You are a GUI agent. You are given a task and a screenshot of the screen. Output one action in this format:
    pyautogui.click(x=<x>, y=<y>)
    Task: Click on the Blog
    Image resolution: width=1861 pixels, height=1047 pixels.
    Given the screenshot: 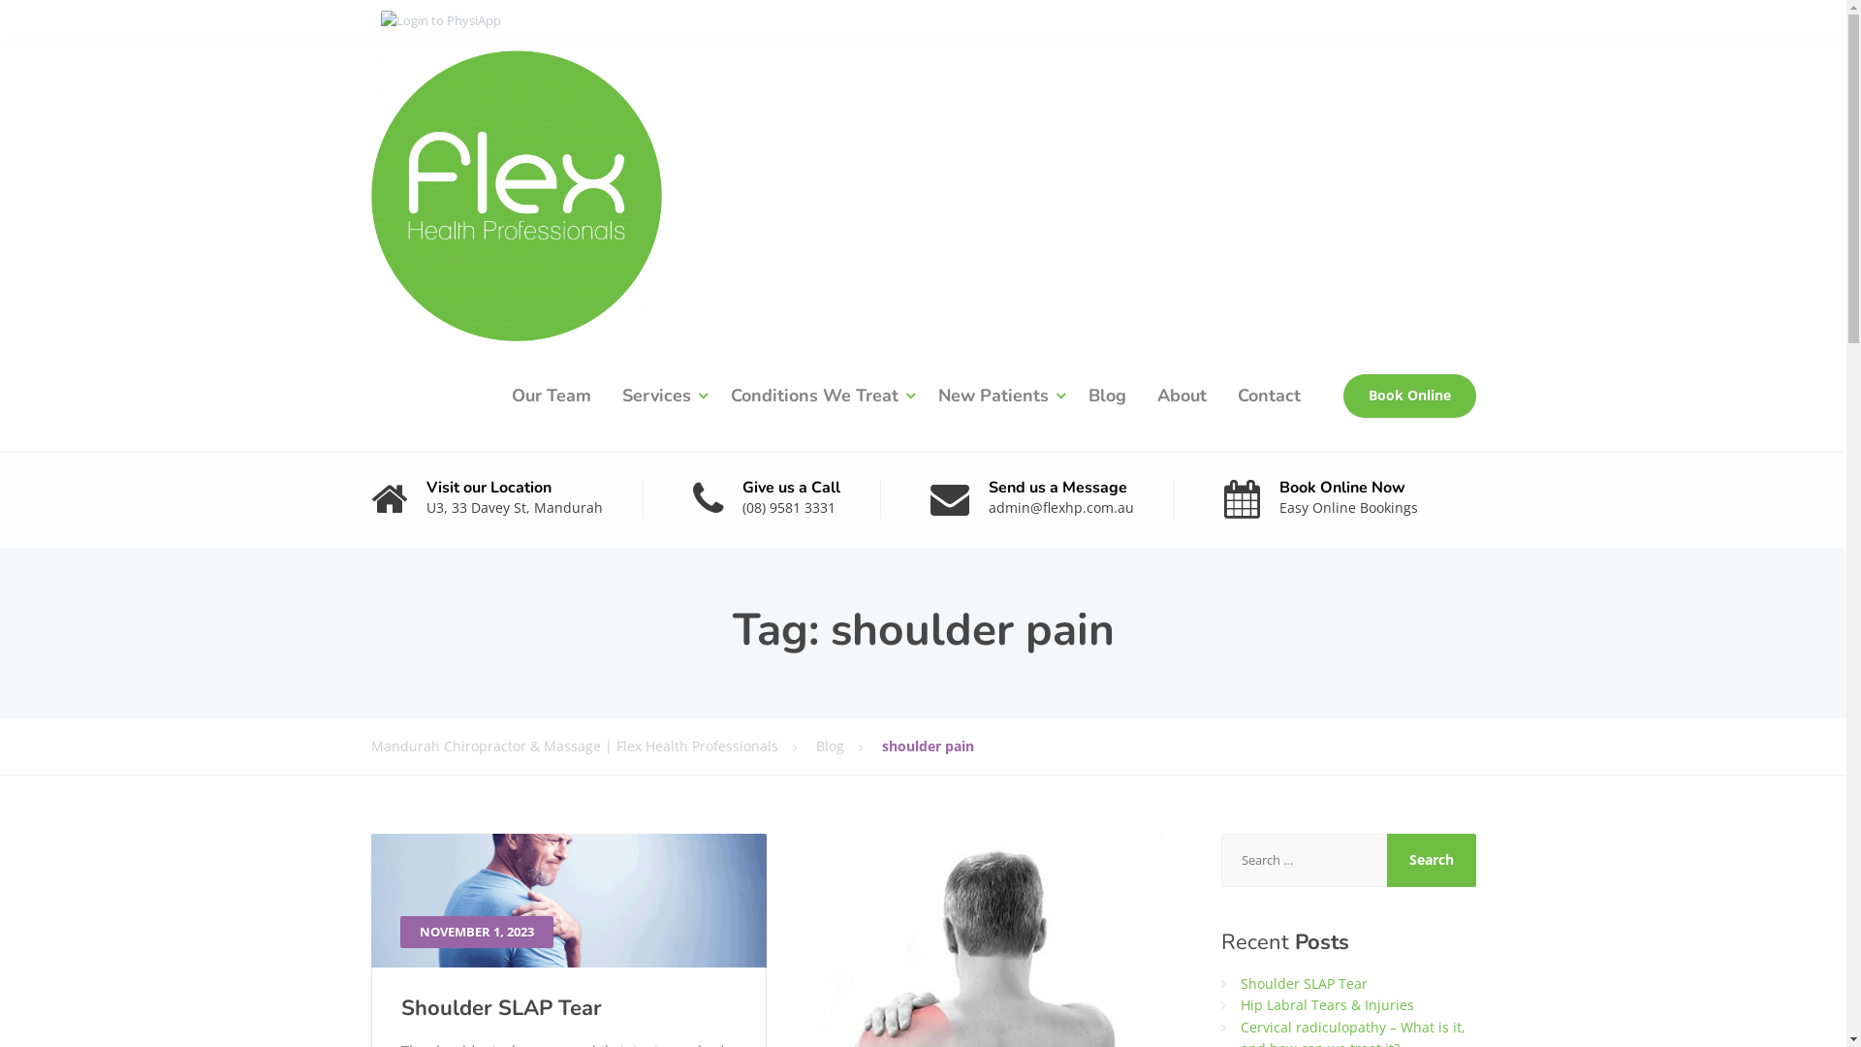 What is the action you would take?
    pyautogui.click(x=1107, y=396)
    